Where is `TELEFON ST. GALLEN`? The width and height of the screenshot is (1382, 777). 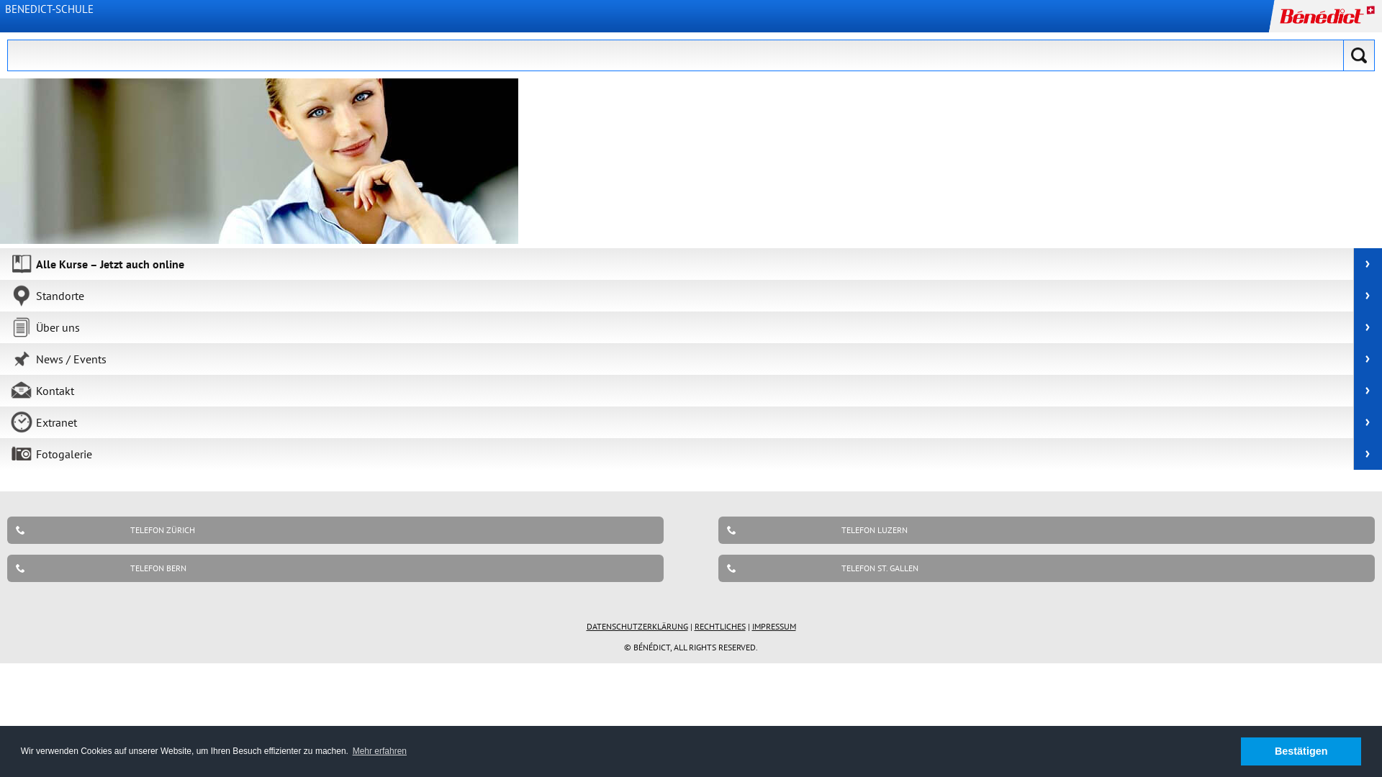
TELEFON ST. GALLEN is located at coordinates (1047, 568).